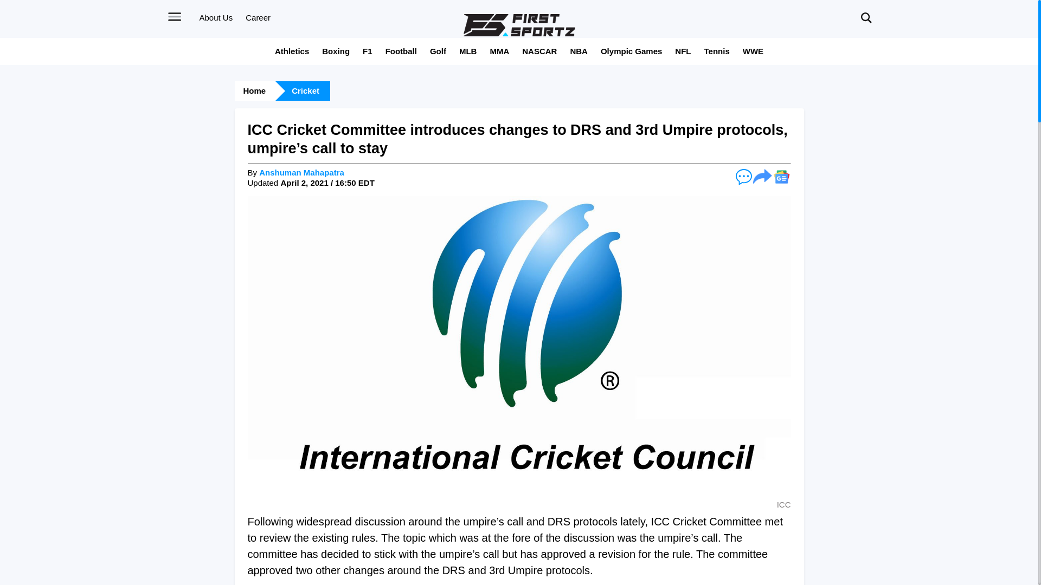 This screenshot has width=1041, height=585. What do you see at coordinates (579, 51) in the screenshot?
I see `NBA` at bounding box center [579, 51].